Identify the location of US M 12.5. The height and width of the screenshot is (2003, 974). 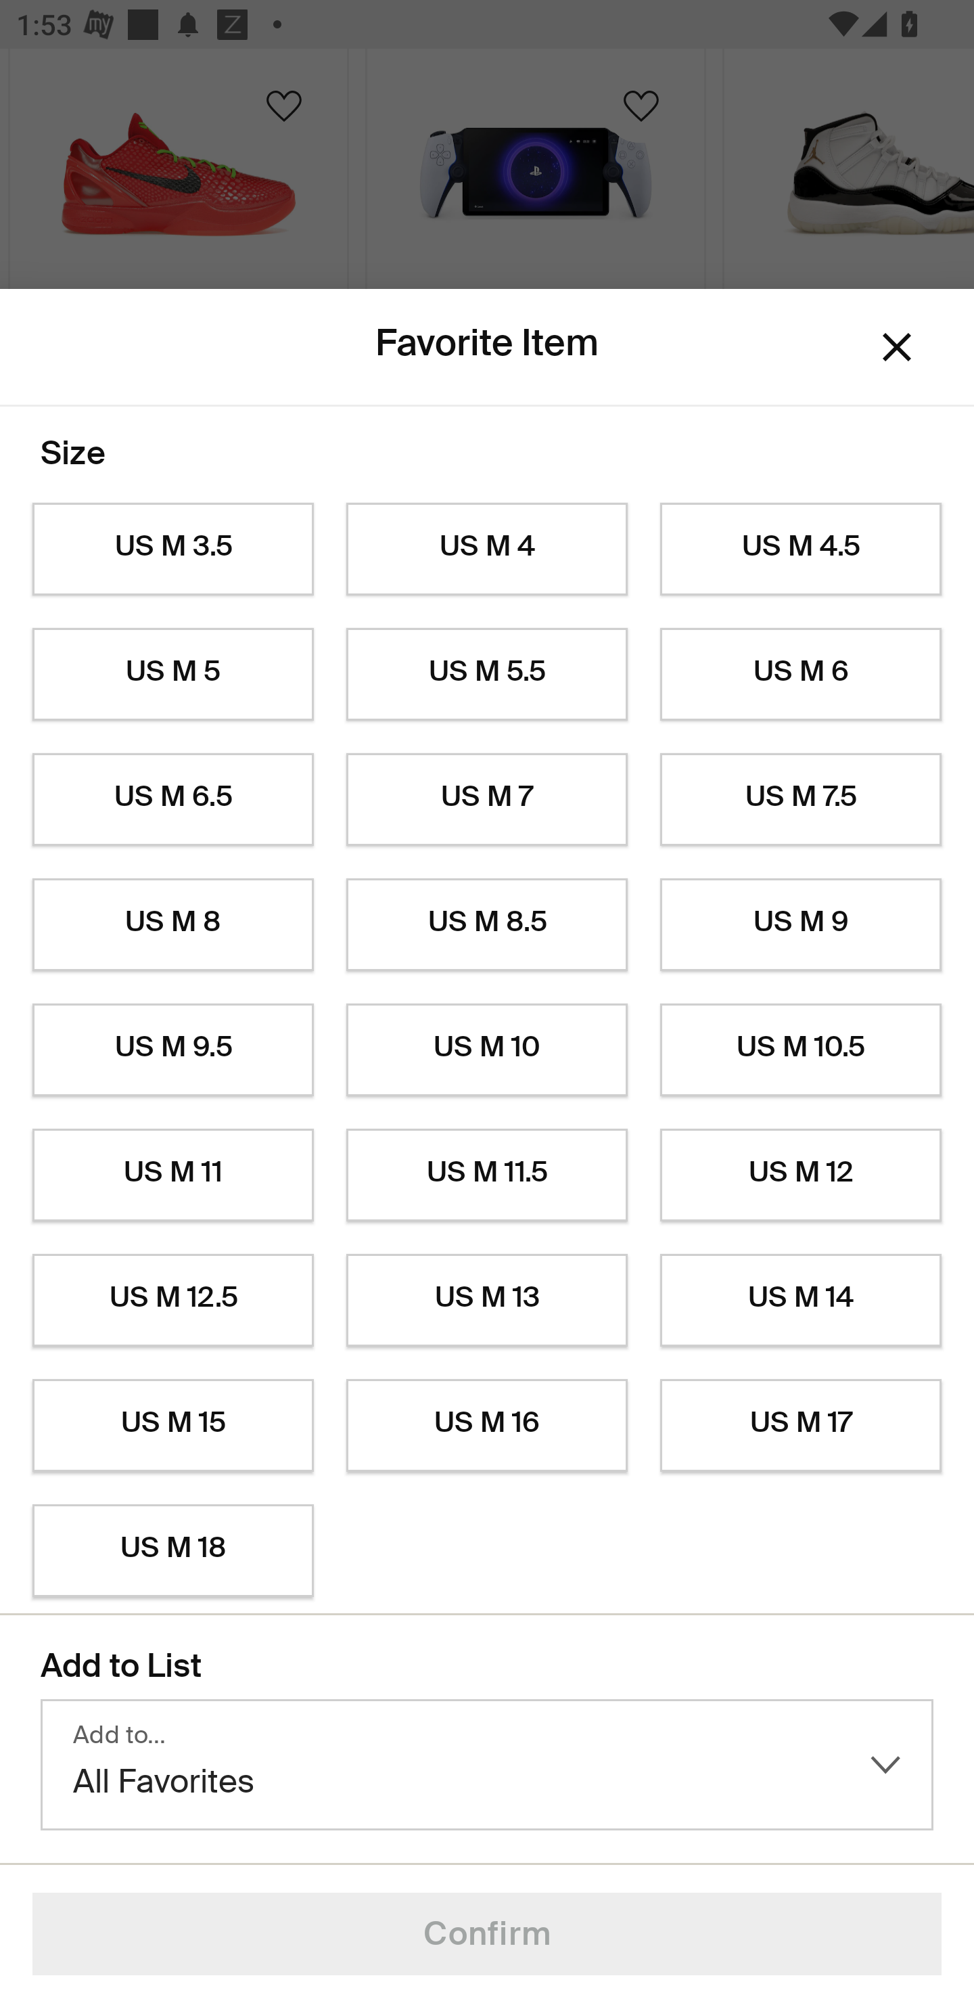
(172, 1301).